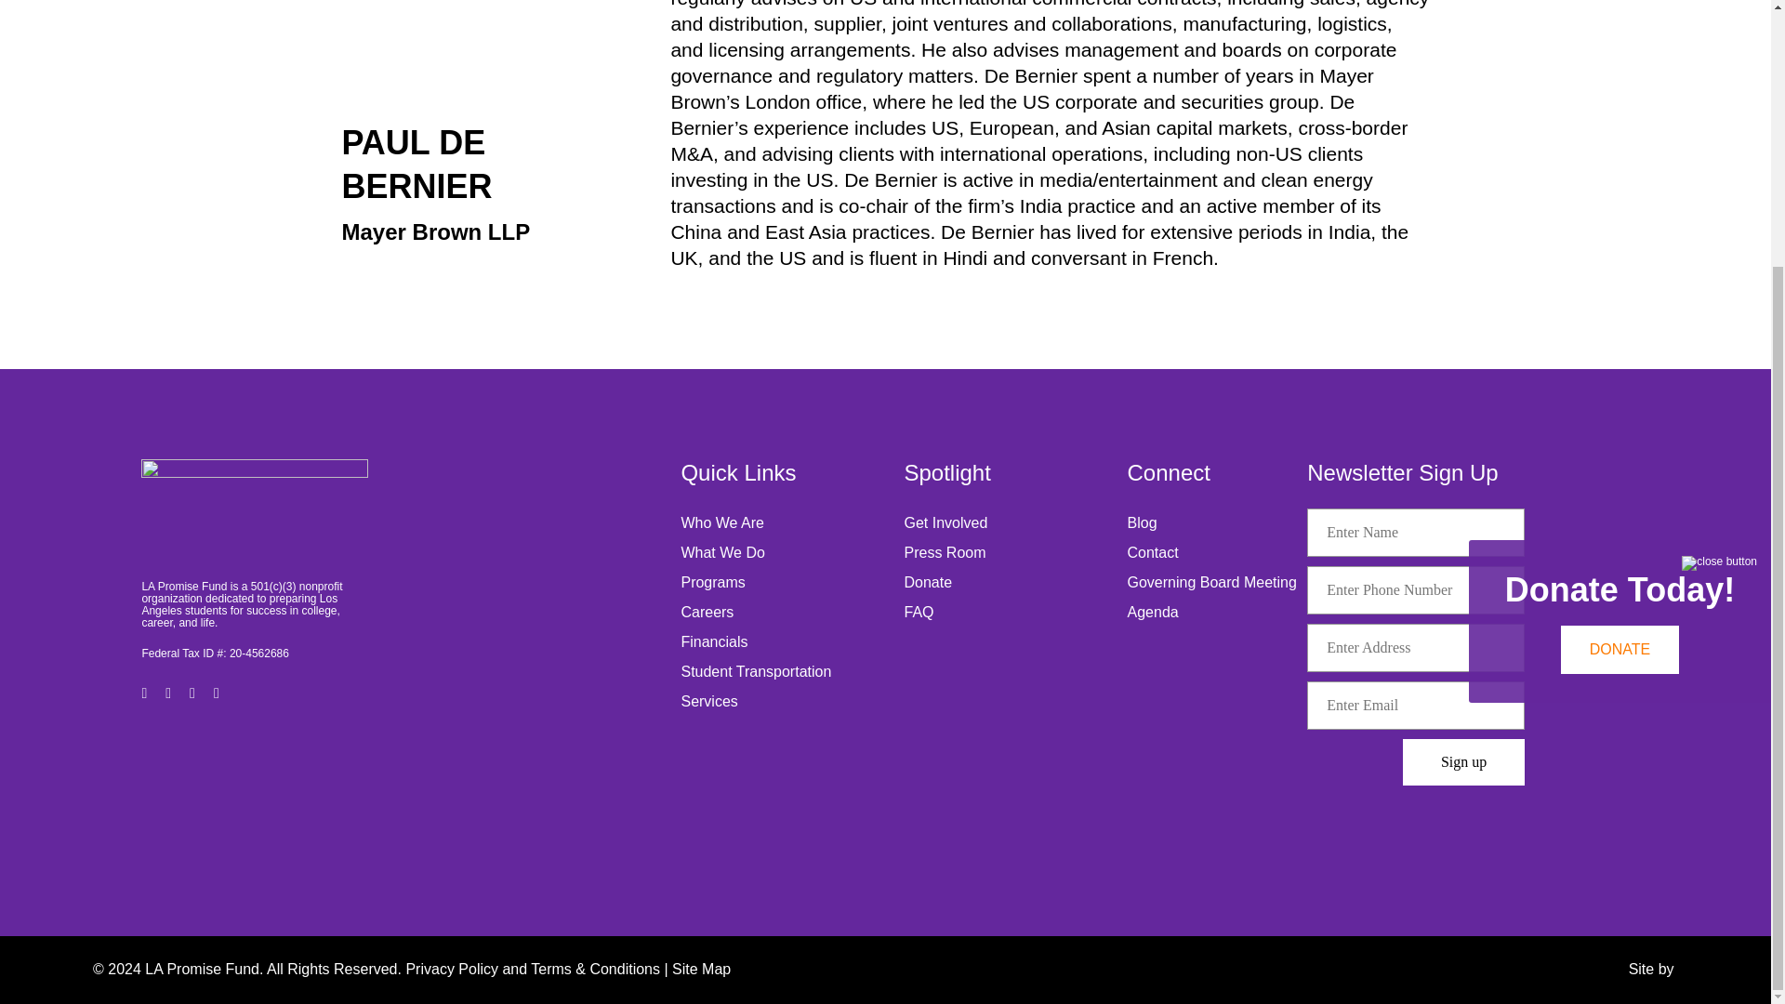 The width and height of the screenshot is (1785, 1004). I want to click on Sign up, so click(1463, 761).